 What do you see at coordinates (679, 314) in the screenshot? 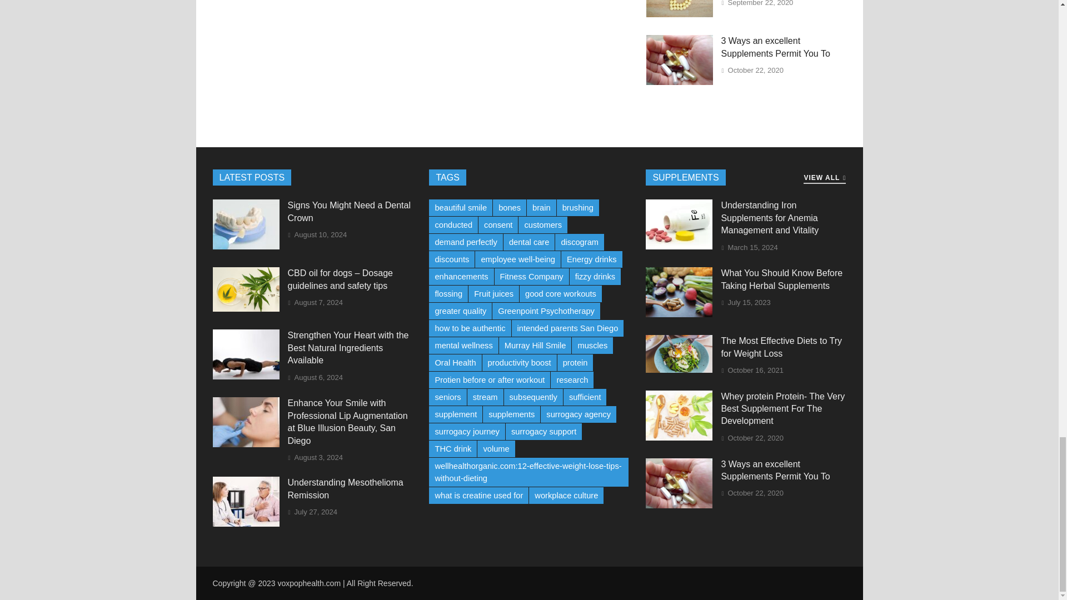
I see `What You Should Know Before Taking Herbal Supplements` at bounding box center [679, 314].